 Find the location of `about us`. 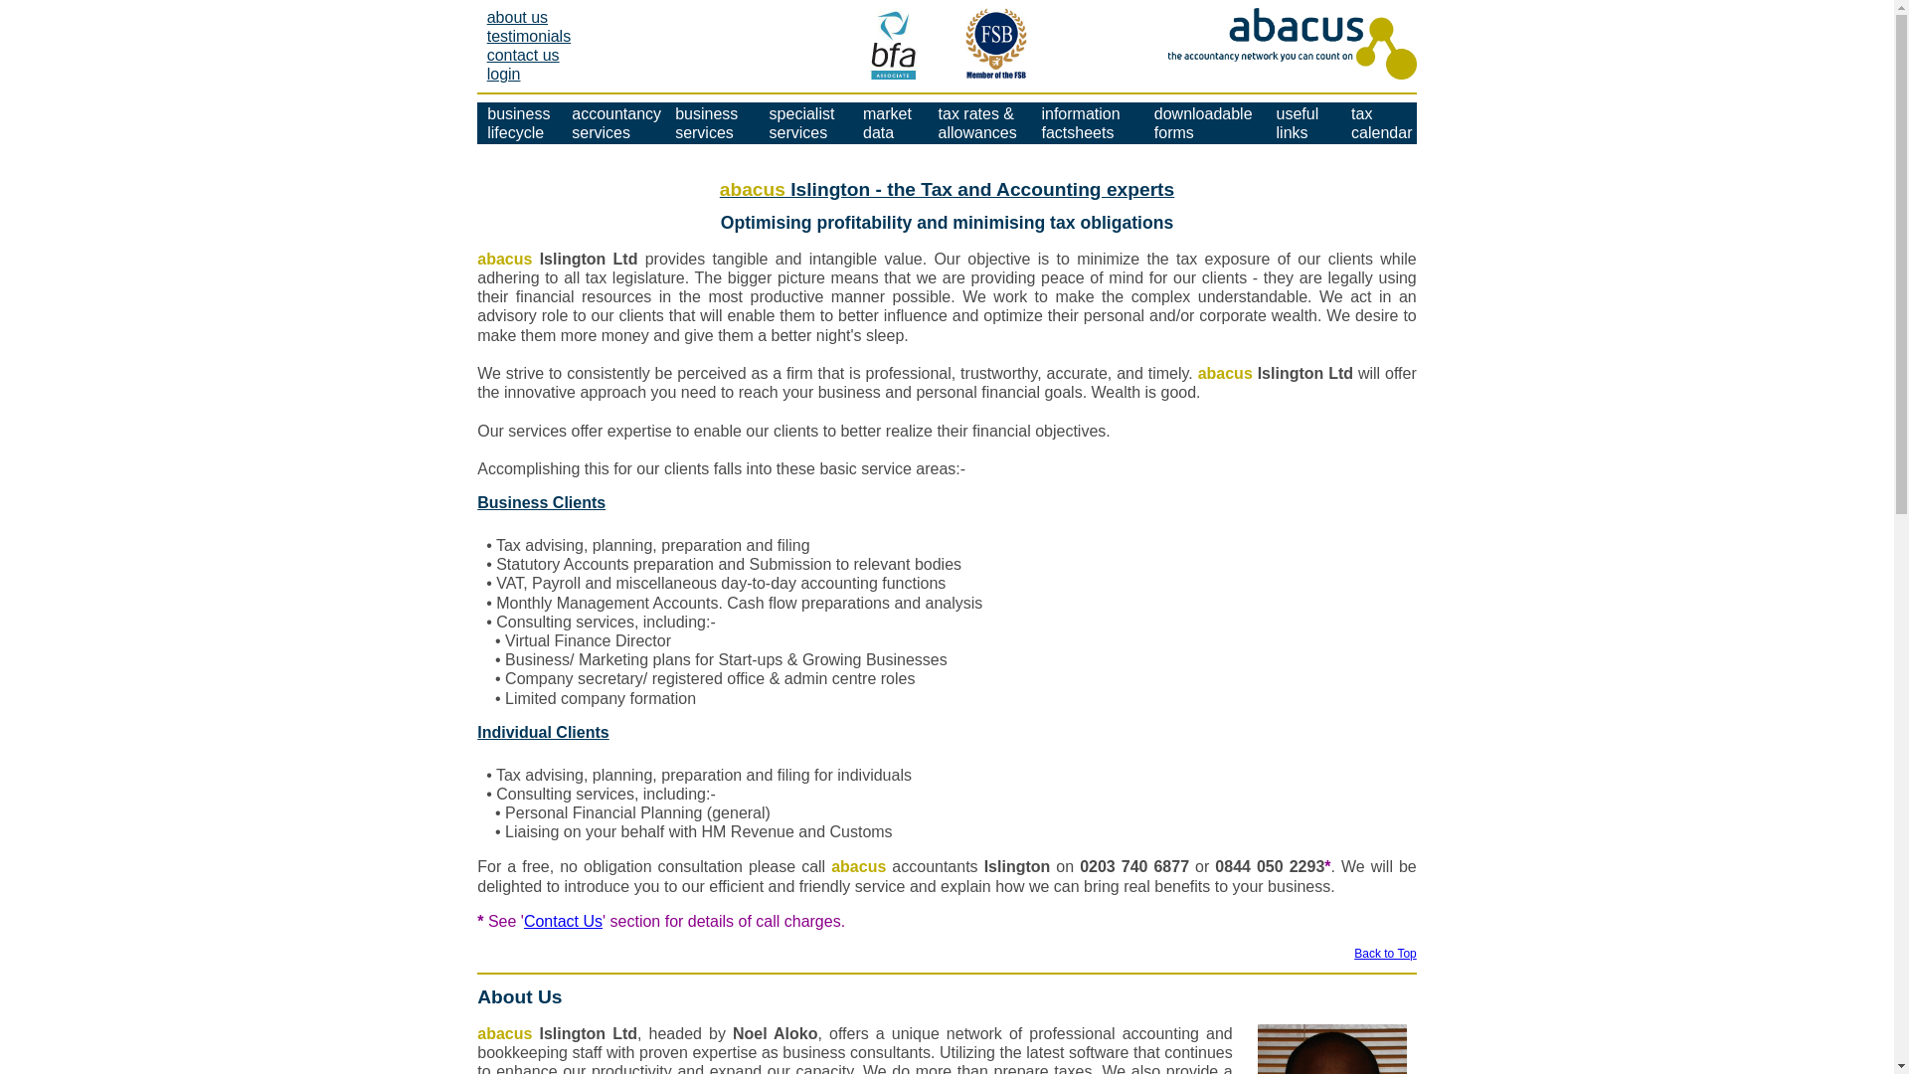

about us is located at coordinates (529, 36).